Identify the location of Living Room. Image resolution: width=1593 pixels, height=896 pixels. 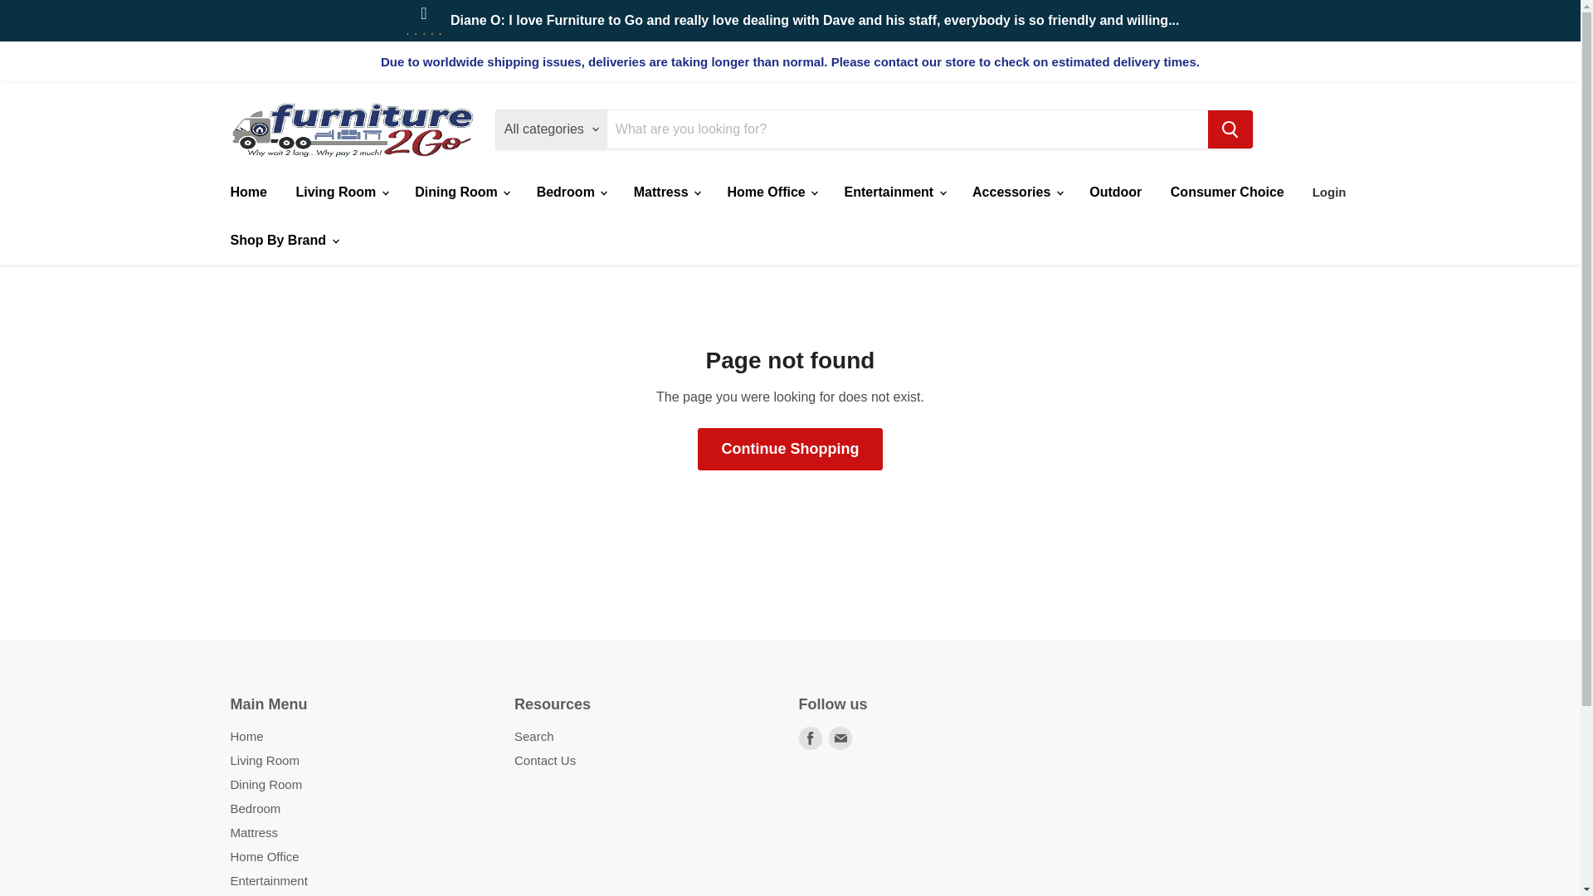
(340, 192).